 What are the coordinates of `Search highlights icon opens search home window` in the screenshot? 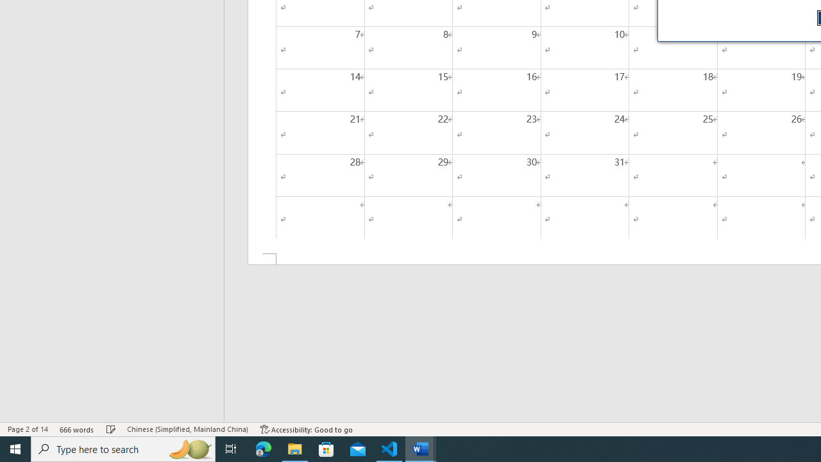 It's located at (190, 449).